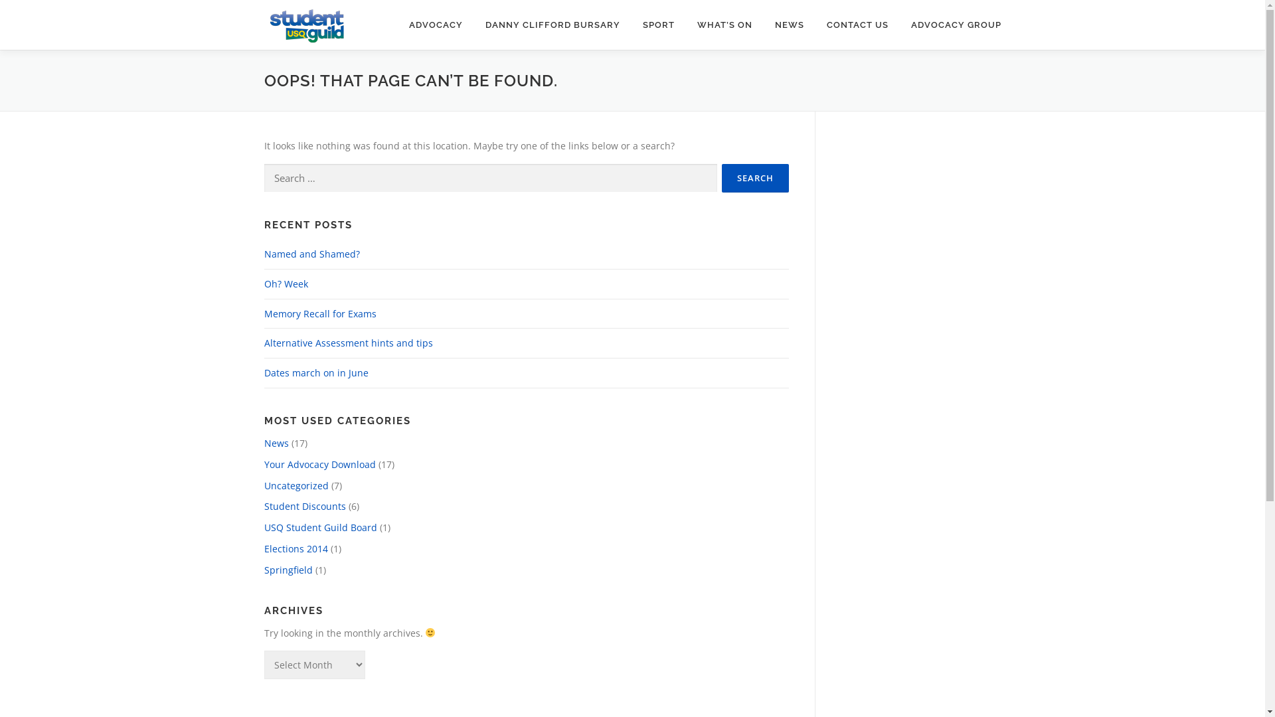 The width and height of the screenshot is (1275, 717). What do you see at coordinates (286, 284) in the screenshot?
I see `Oh? Week` at bounding box center [286, 284].